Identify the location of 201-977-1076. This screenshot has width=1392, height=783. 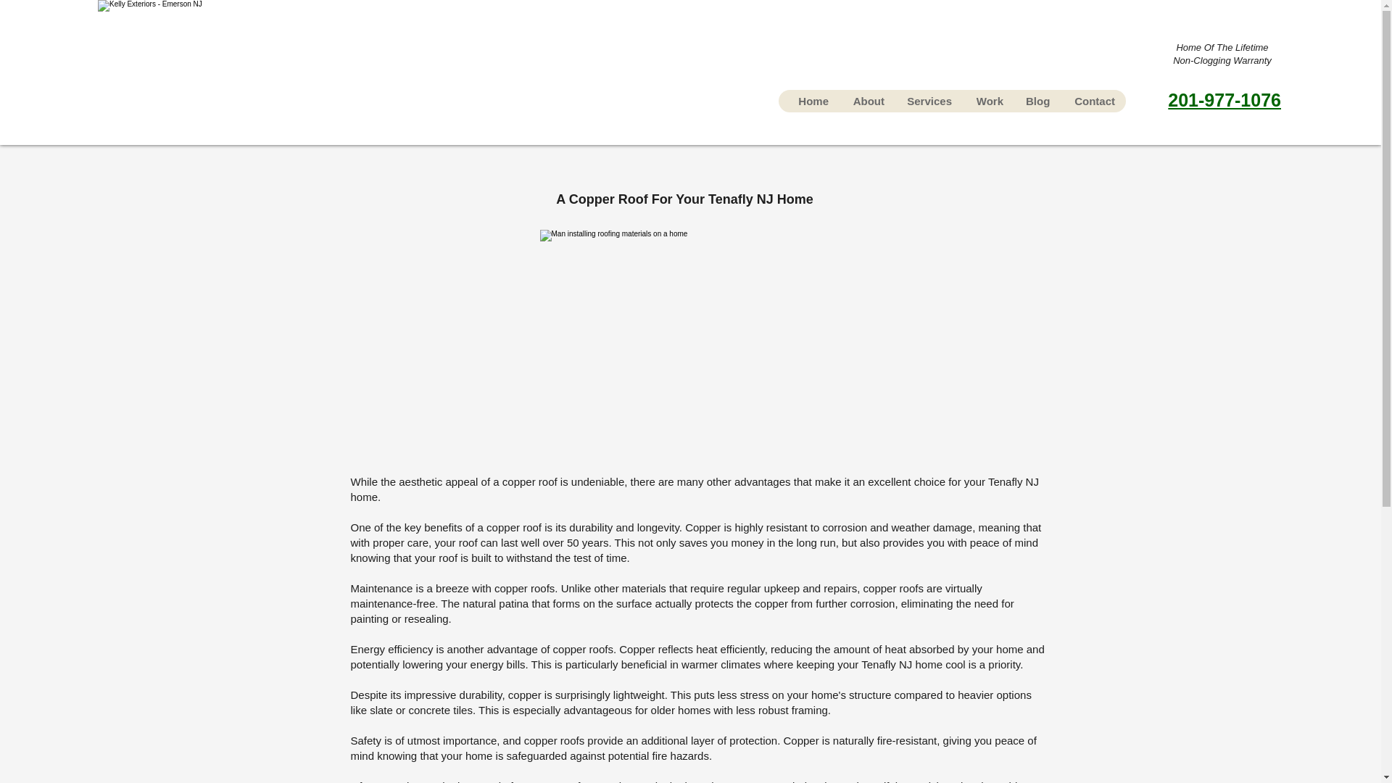
(1224, 100).